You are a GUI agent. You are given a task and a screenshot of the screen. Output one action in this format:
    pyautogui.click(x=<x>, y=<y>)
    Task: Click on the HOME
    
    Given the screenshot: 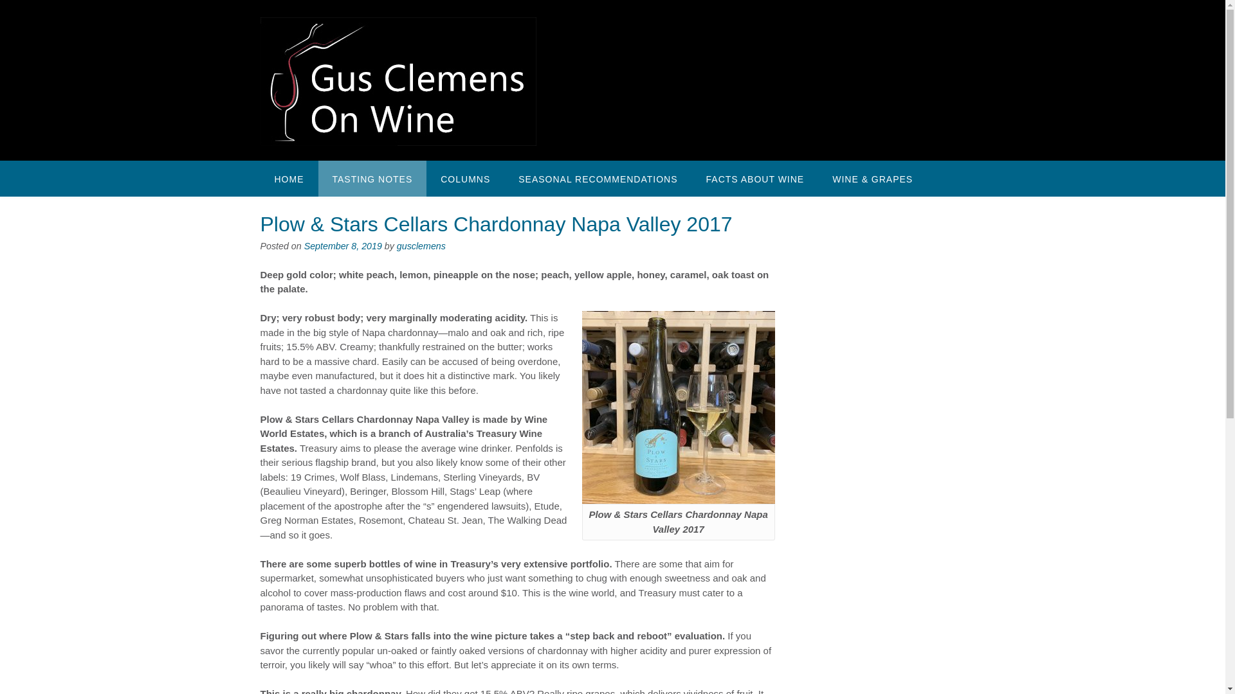 What is the action you would take?
    pyautogui.click(x=288, y=178)
    